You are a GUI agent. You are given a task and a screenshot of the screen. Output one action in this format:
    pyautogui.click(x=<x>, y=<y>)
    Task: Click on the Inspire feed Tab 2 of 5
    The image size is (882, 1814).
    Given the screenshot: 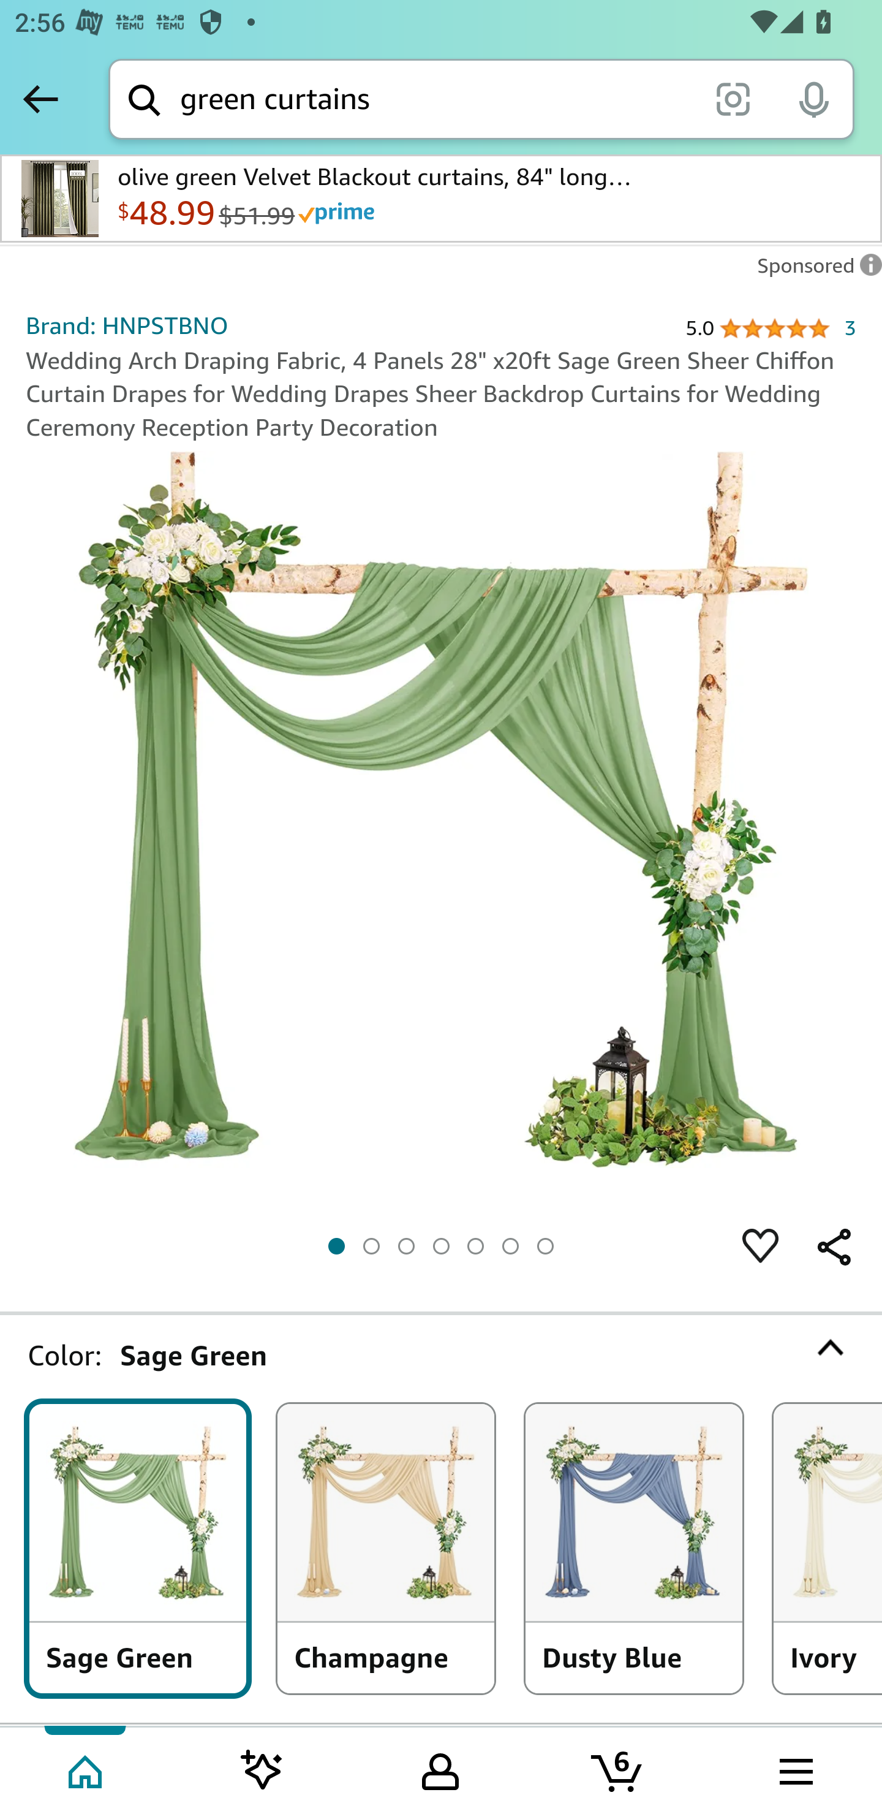 What is the action you would take?
    pyautogui.click(x=262, y=1769)
    